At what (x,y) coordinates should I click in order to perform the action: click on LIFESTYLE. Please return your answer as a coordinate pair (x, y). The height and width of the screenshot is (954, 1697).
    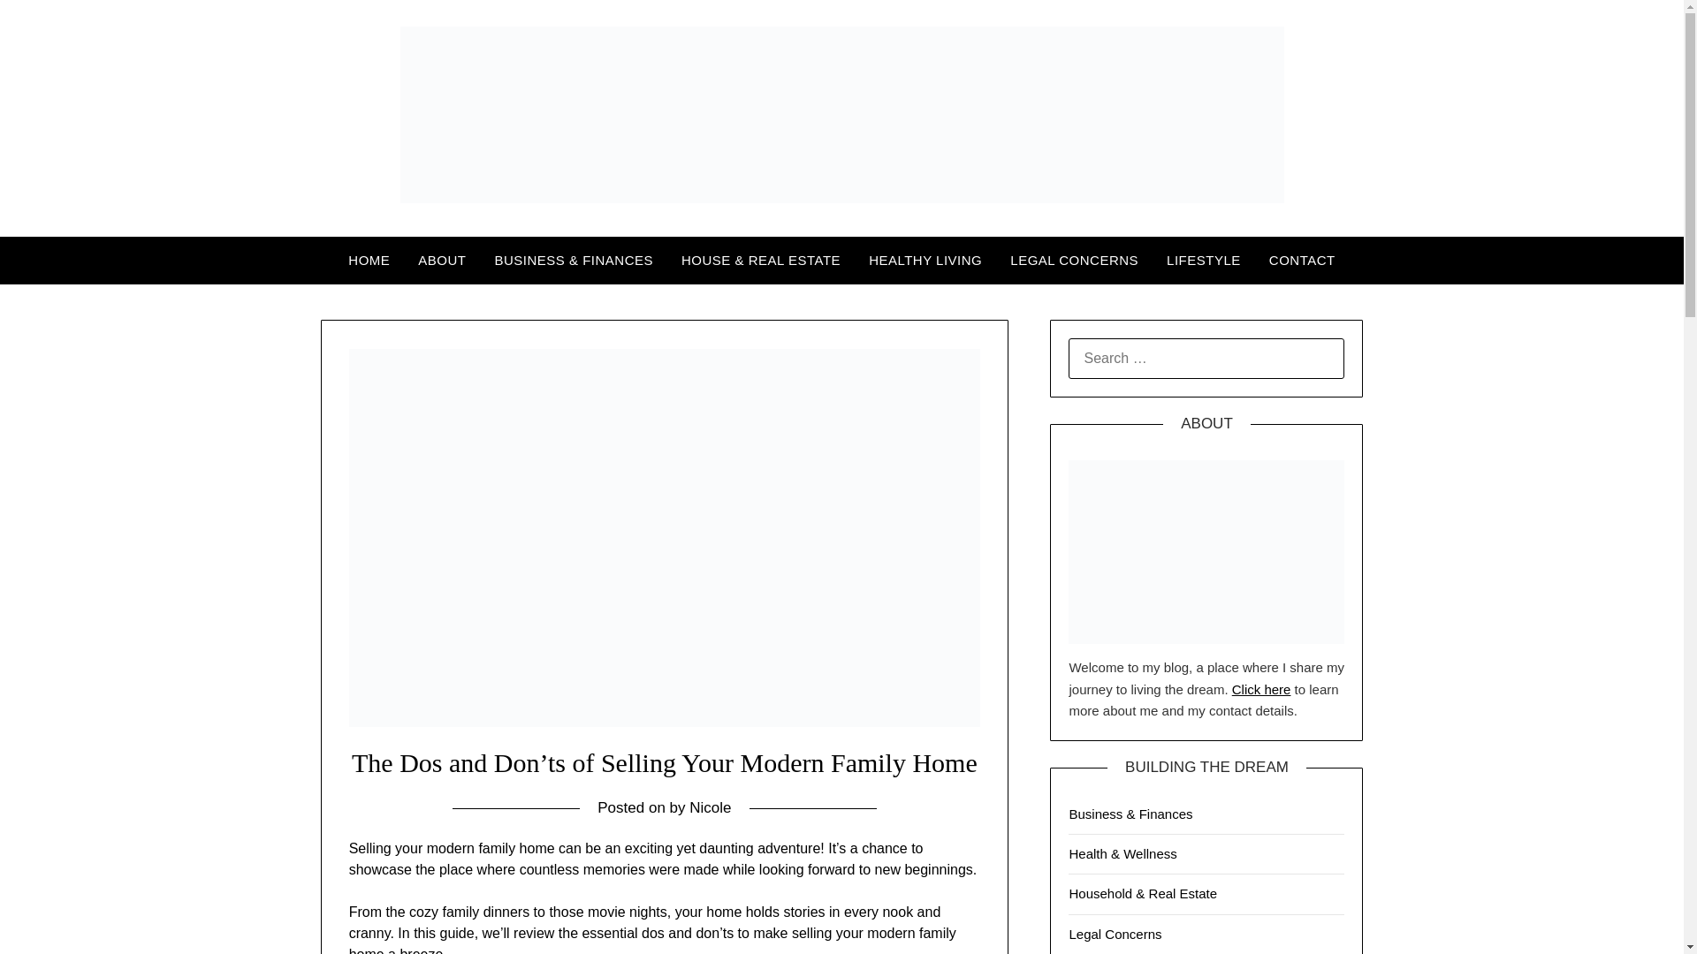
    Looking at the image, I should click on (1204, 260).